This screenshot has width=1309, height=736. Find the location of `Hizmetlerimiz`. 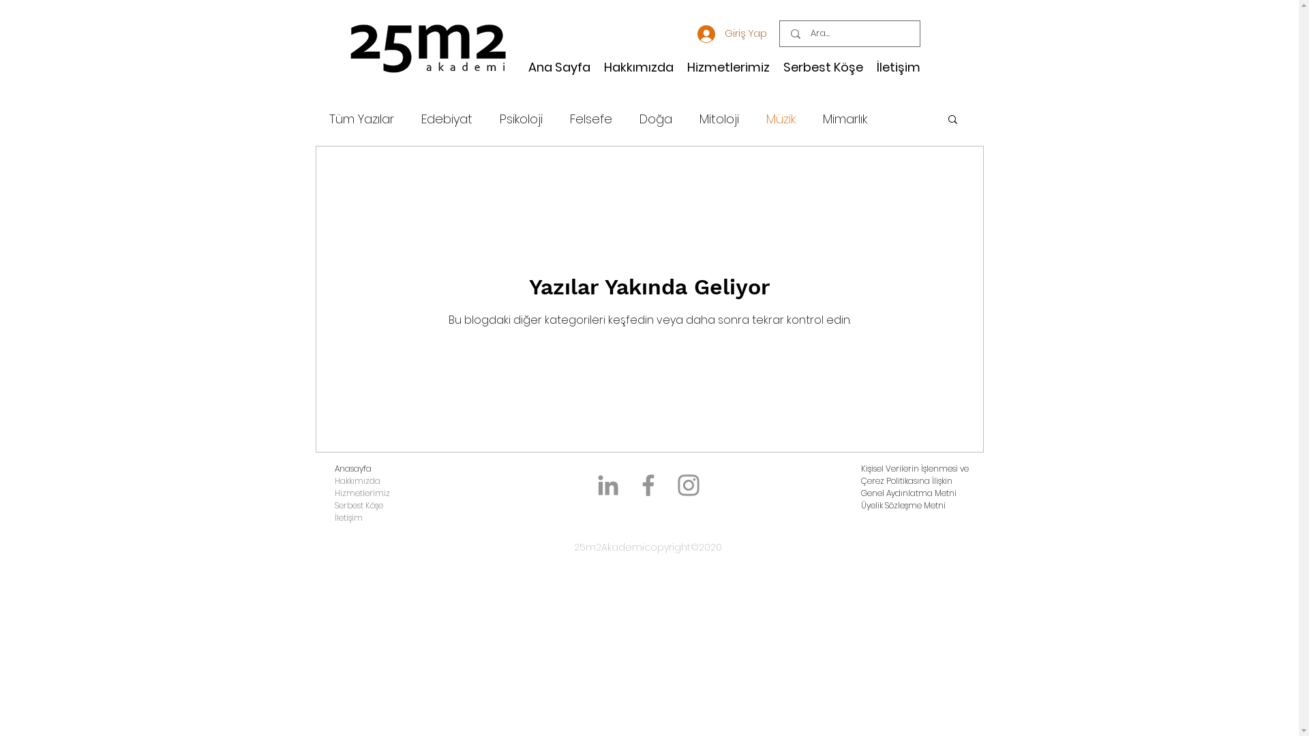

Hizmetlerimiz is located at coordinates (361, 493).